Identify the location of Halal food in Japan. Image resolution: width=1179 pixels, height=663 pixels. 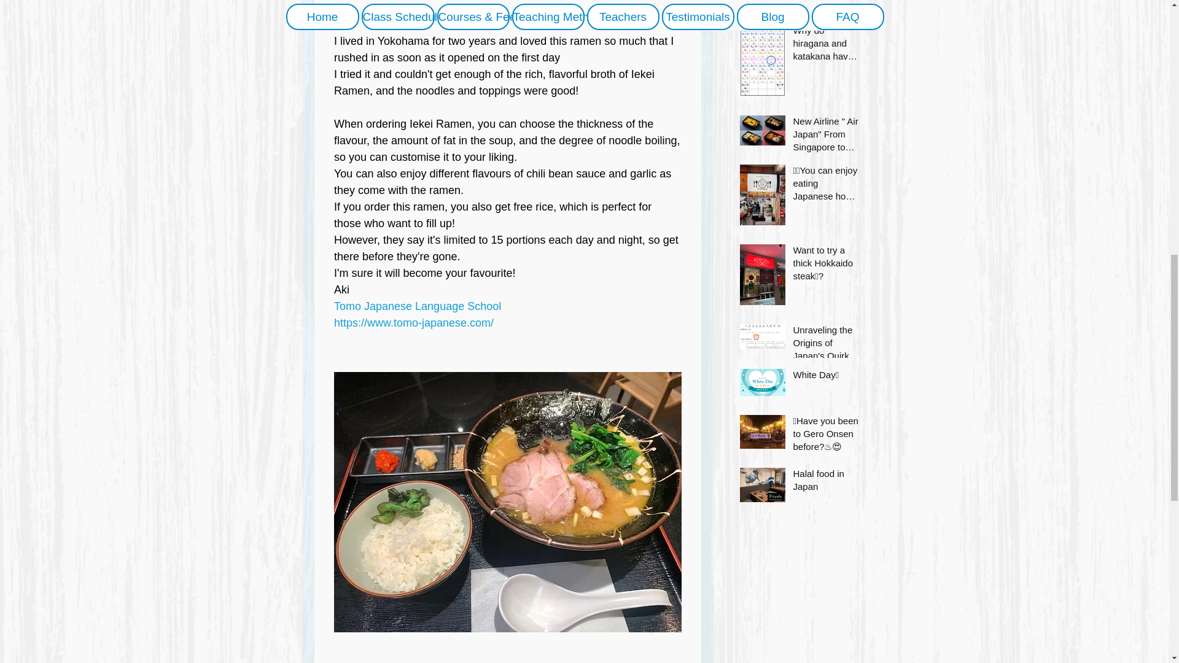
(827, 483).